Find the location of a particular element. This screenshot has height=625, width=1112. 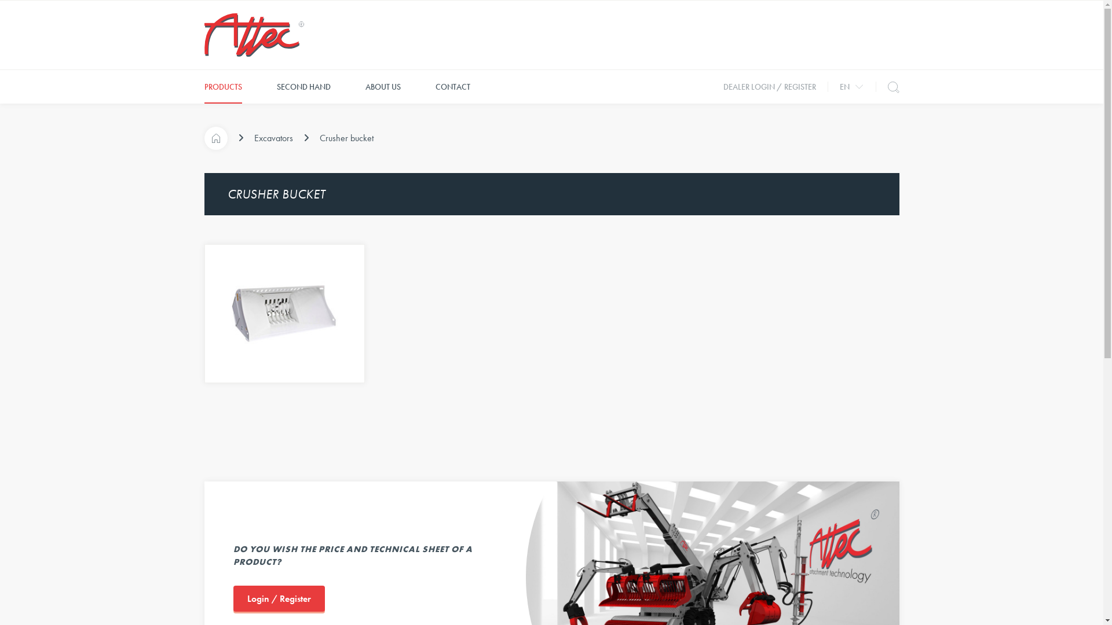

PRODUCTS is located at coordinates (222, 87).